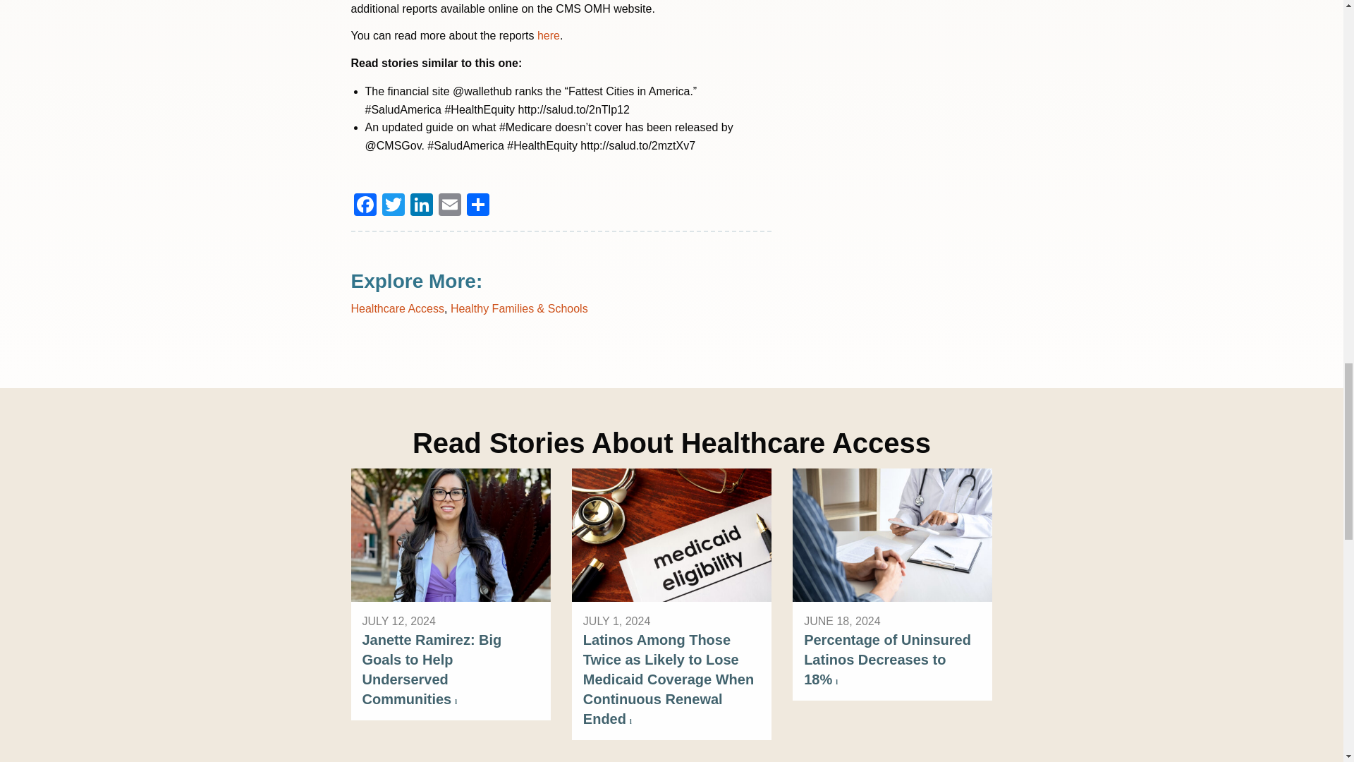  Describe the element at coordinates (450, 206) in the screenshot. I see `Email` at that location.